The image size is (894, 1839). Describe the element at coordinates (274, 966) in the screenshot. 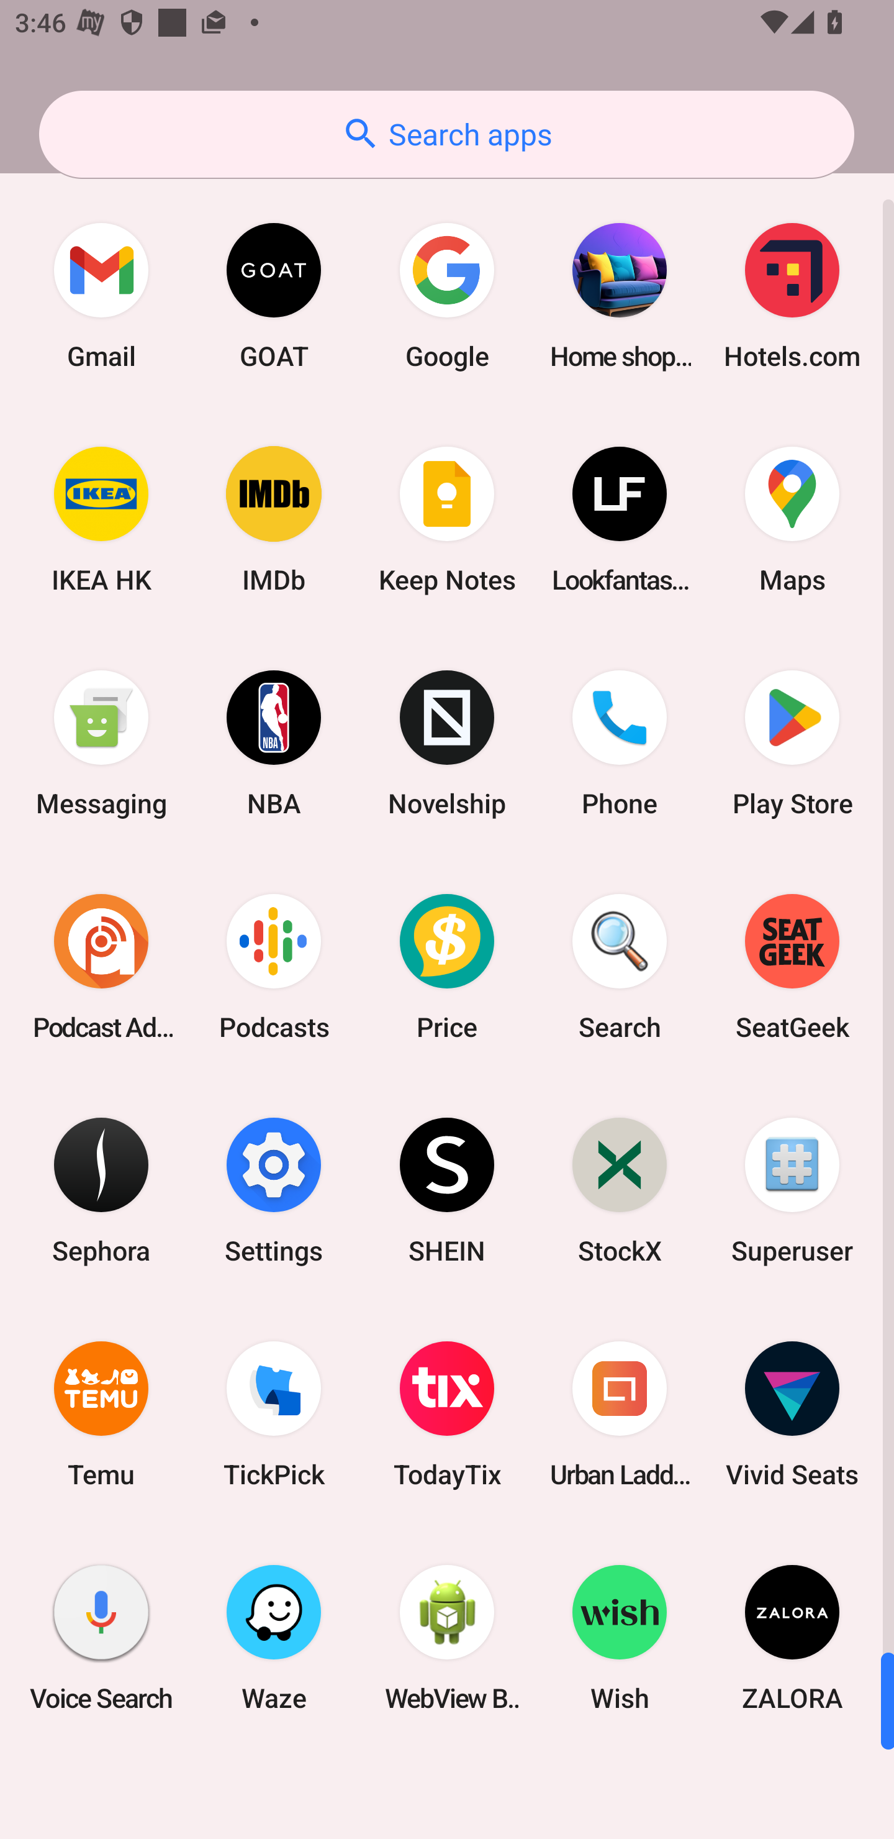

I see `Podcasts` at that location.